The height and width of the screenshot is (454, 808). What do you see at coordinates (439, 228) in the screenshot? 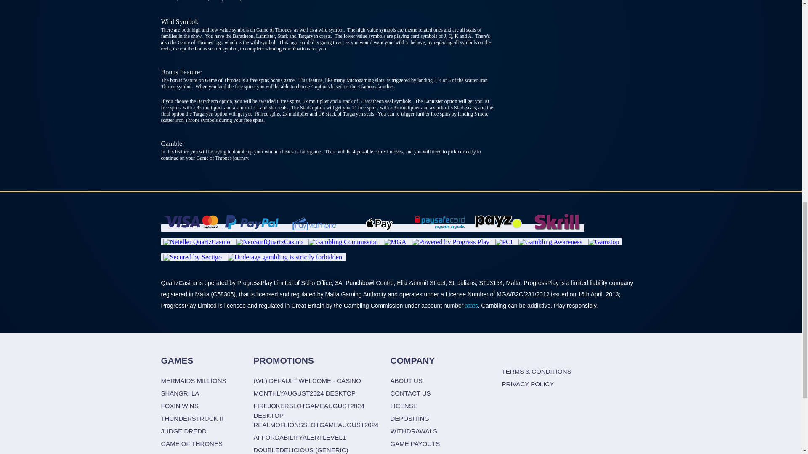
I see `Payment Methods` at bounding box center [439, 228].